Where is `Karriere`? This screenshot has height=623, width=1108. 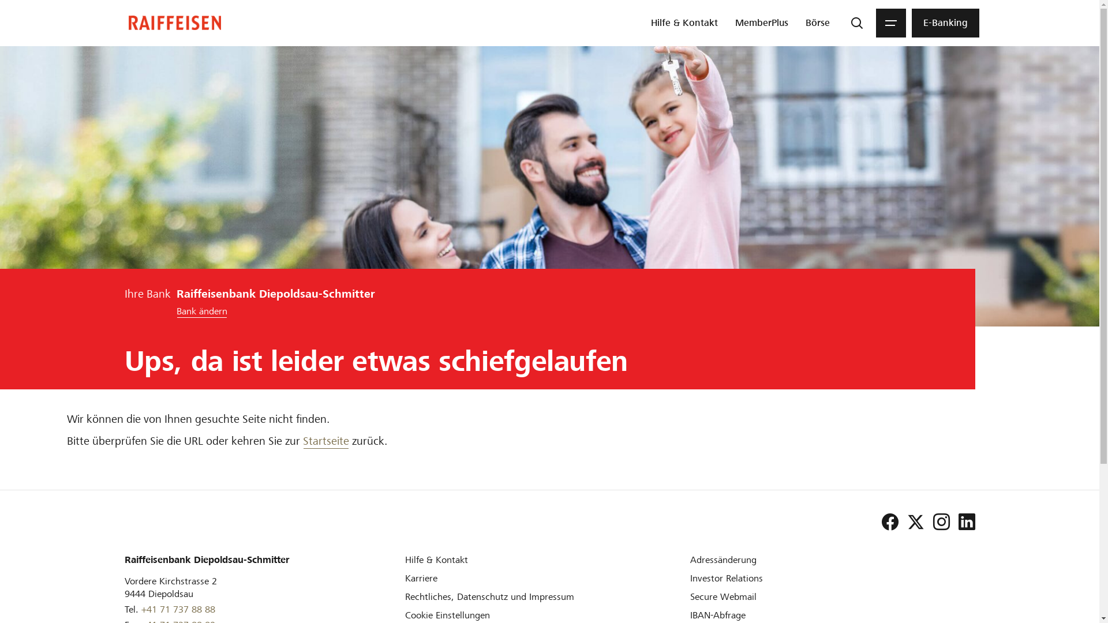 Karriere is located at coordinates (421, 578).